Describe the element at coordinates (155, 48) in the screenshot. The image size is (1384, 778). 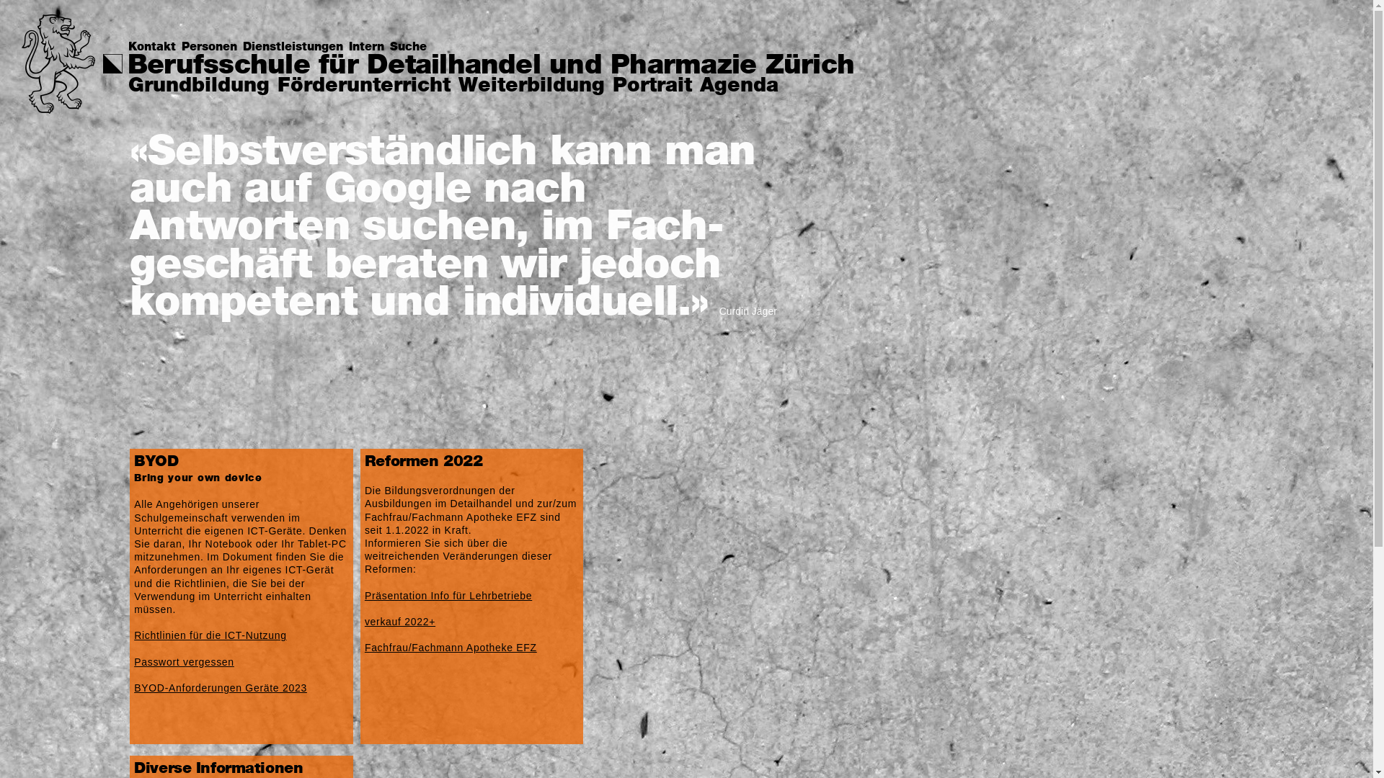
I see `Kontakt` at that location.